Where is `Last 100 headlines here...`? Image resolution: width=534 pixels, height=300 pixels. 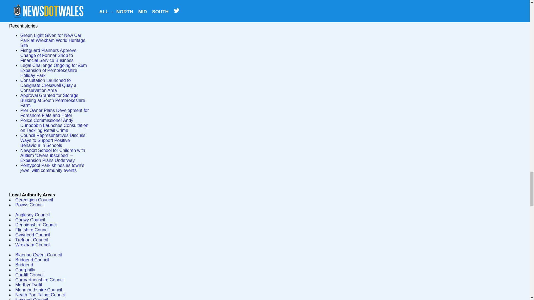
Last 100 headlines here... is located at coordinates (36, 1).